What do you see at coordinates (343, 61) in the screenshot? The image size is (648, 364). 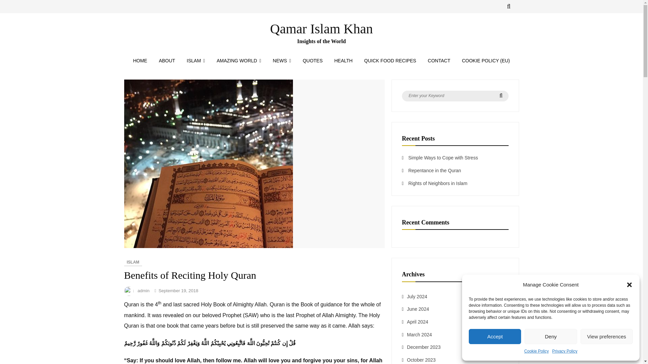 I see `HEALTH` at bounding box center [343, 61].